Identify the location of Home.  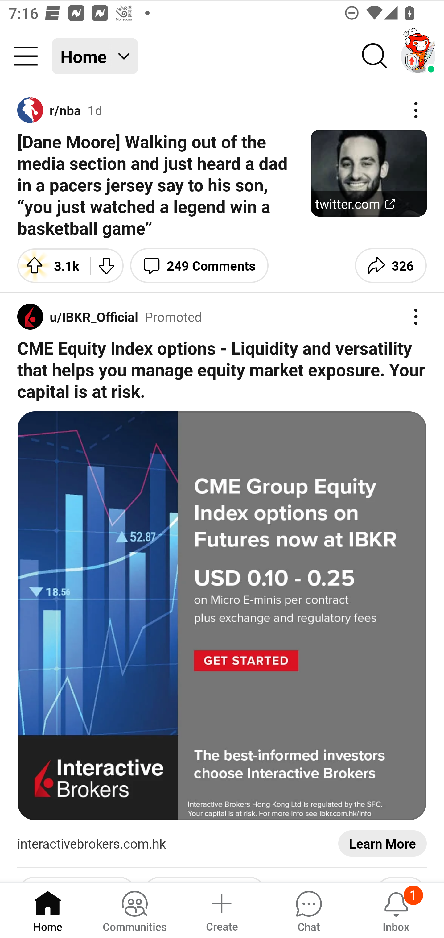
(48, 910).